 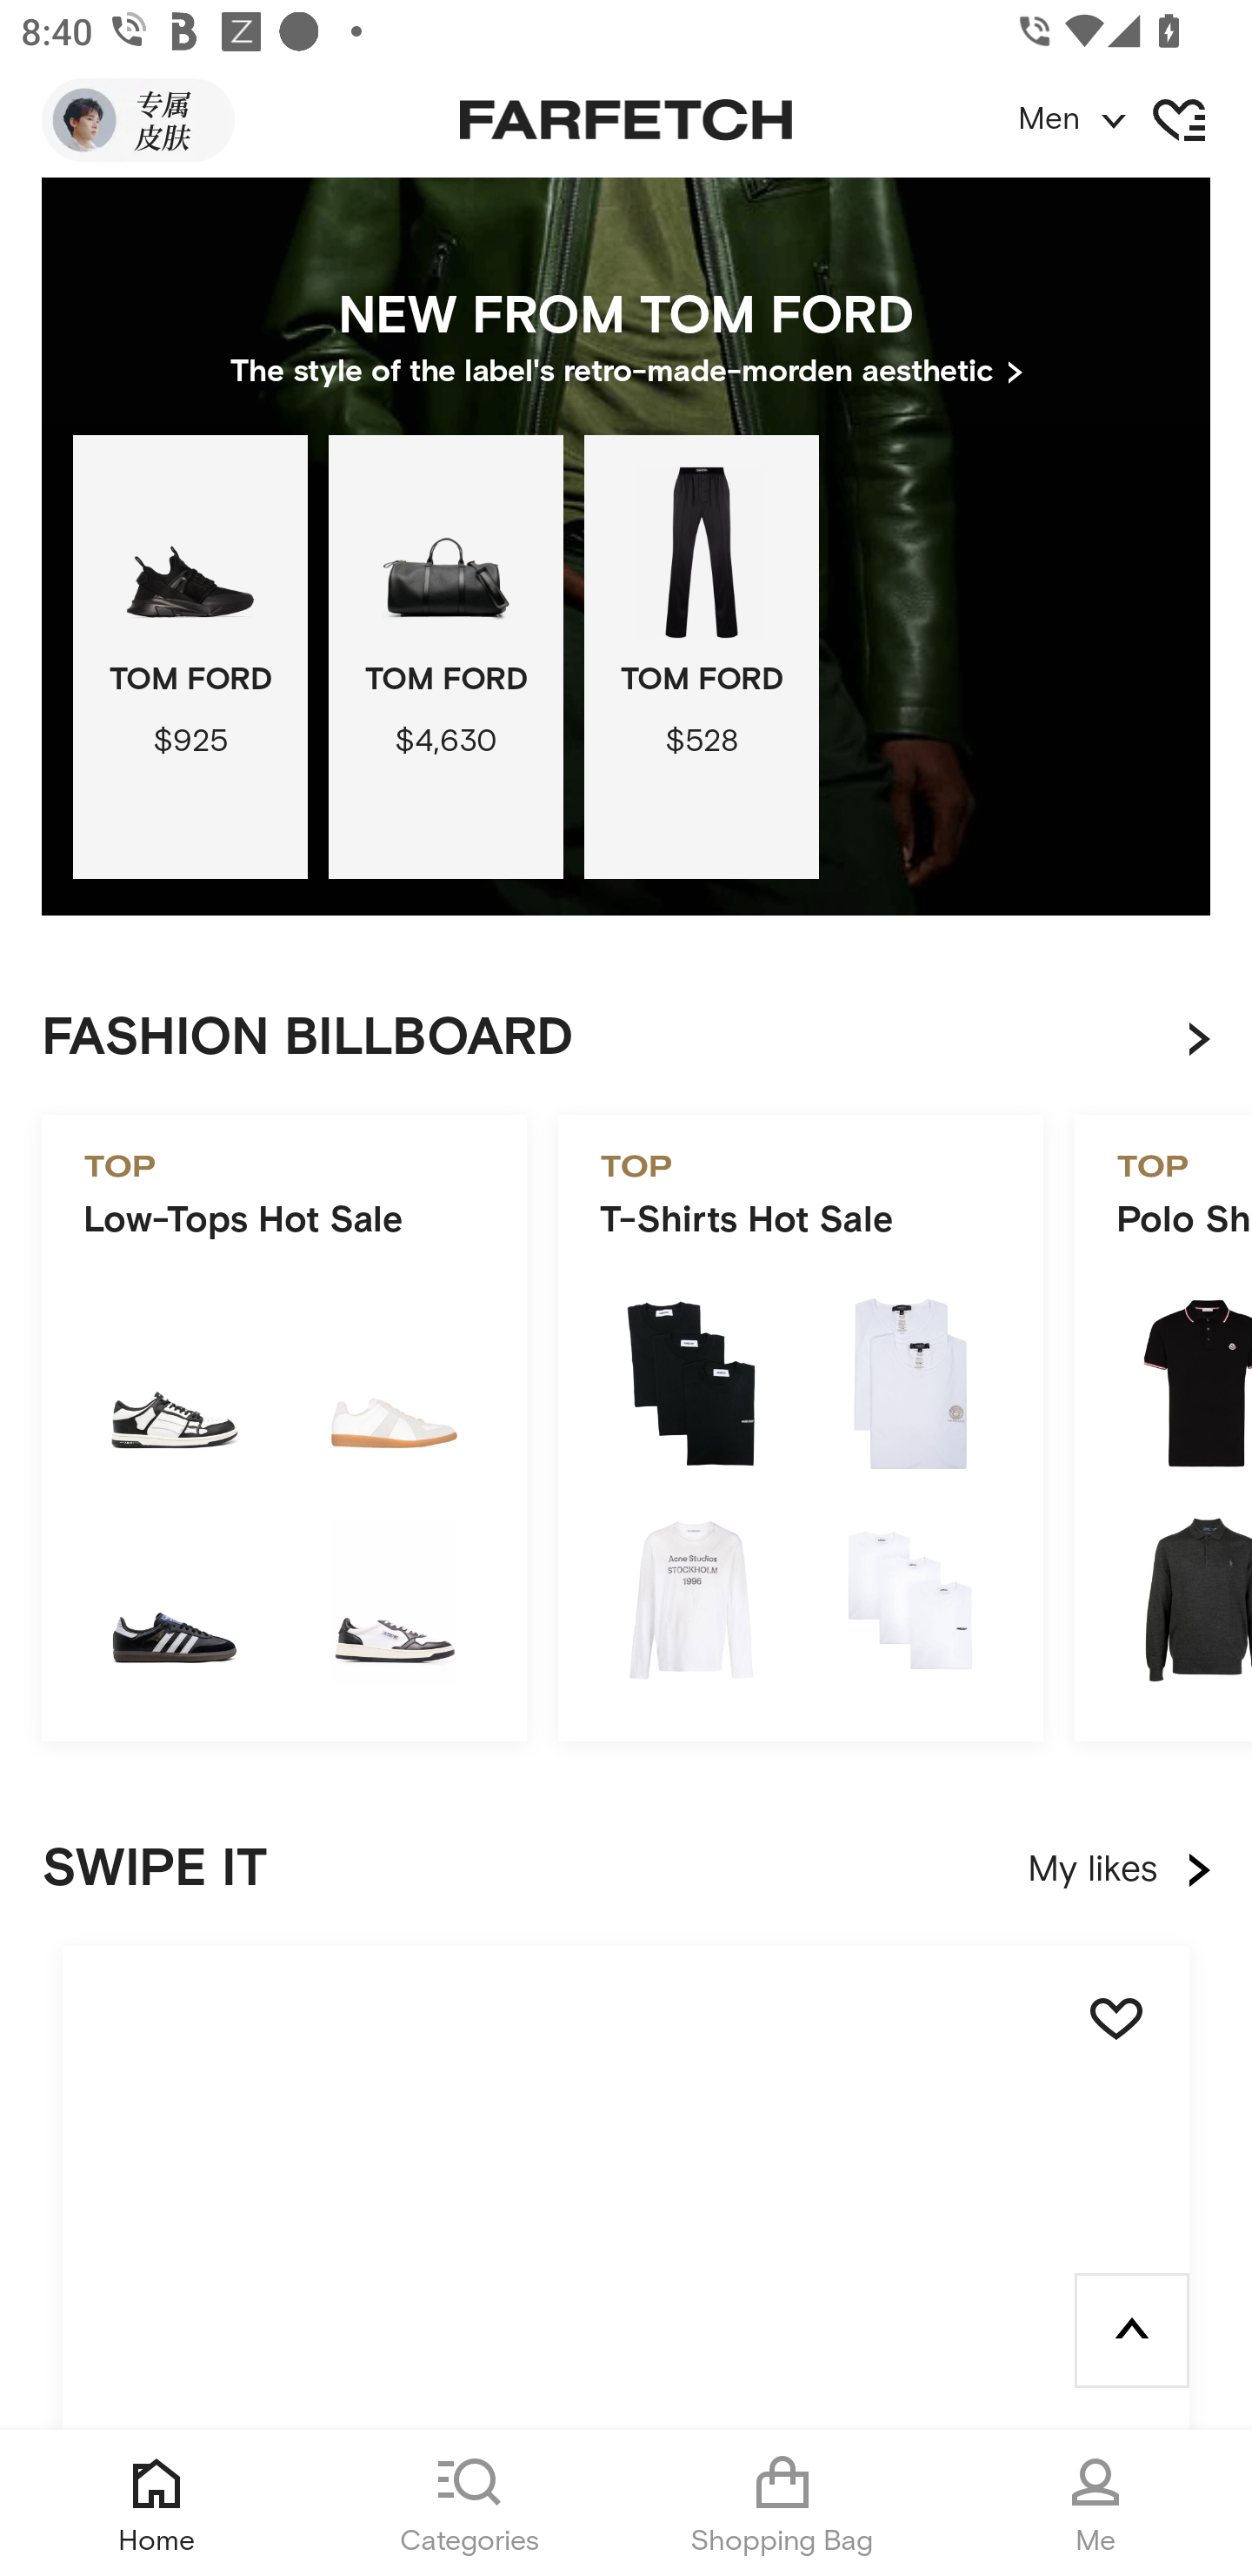 I want to click on TOM FORD $528, so click(x=701, y=656).